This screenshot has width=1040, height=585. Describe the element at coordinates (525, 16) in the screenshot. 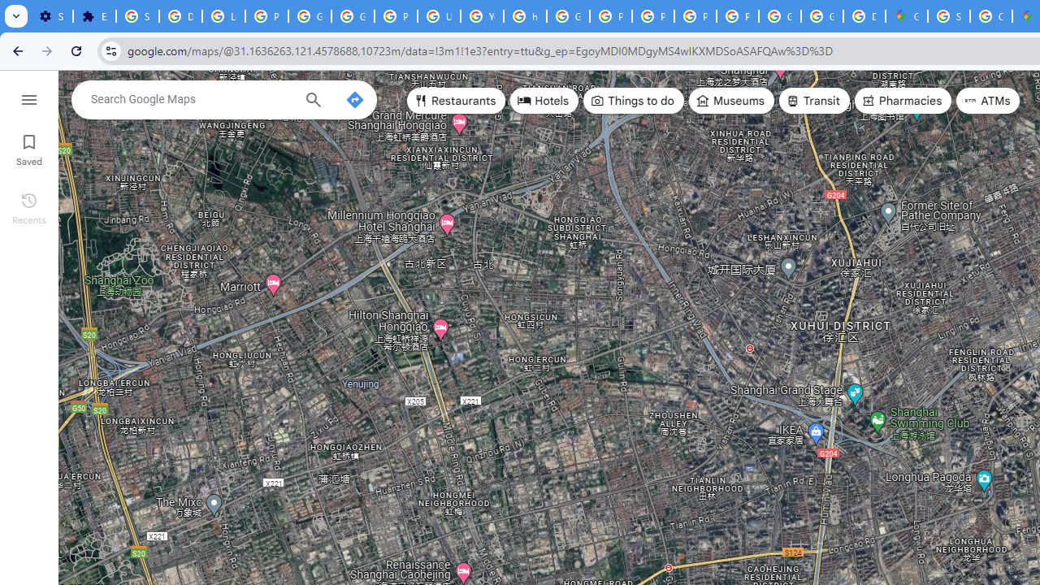

I see `https://scholar.google.com/` at that location.